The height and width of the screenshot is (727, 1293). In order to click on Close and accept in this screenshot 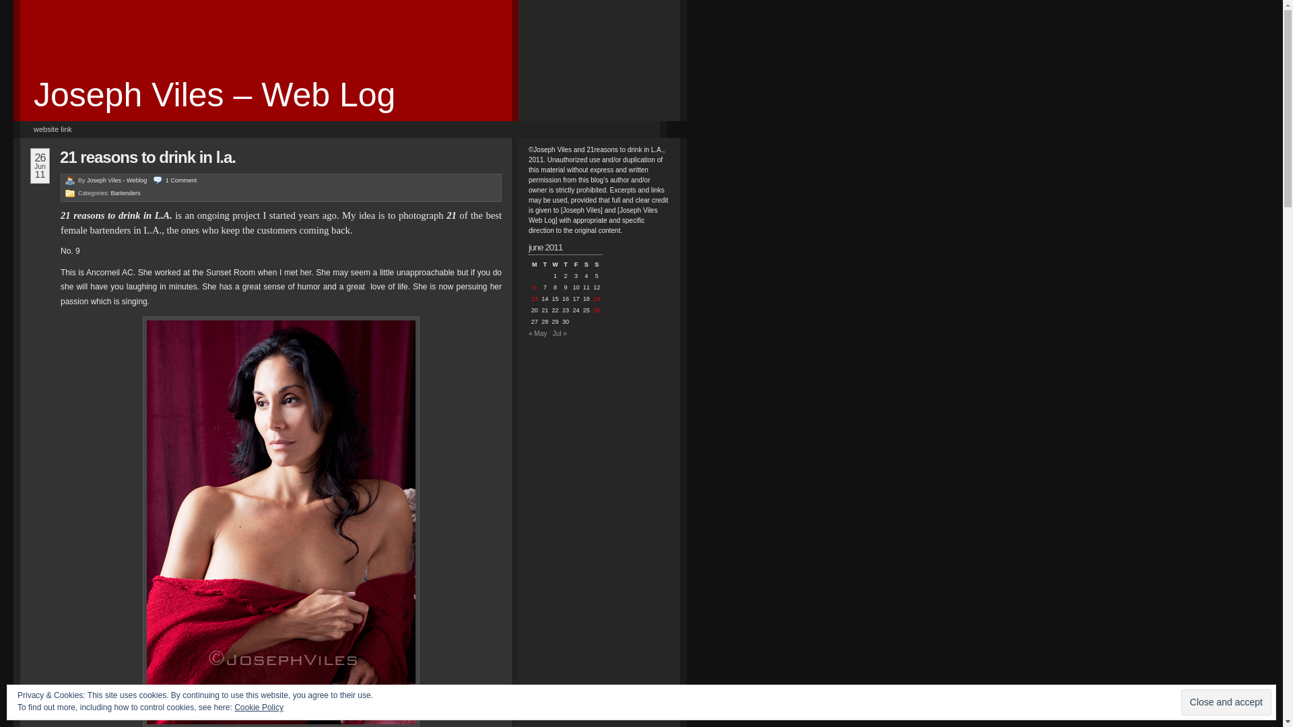, I will do `click(1226, 703)`.